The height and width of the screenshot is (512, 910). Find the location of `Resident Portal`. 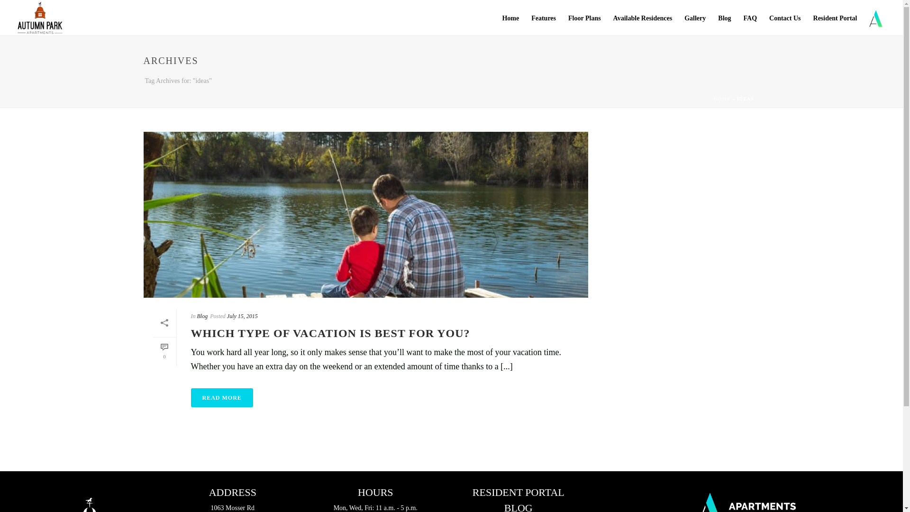

Resident Portal is located at coordinates (835, 18).